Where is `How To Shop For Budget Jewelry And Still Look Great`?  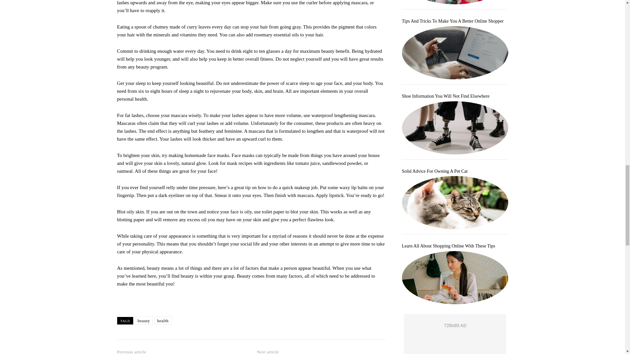 How To Shop For Budget Jewelry And Still Look Great is located at coordinates (455, 2).